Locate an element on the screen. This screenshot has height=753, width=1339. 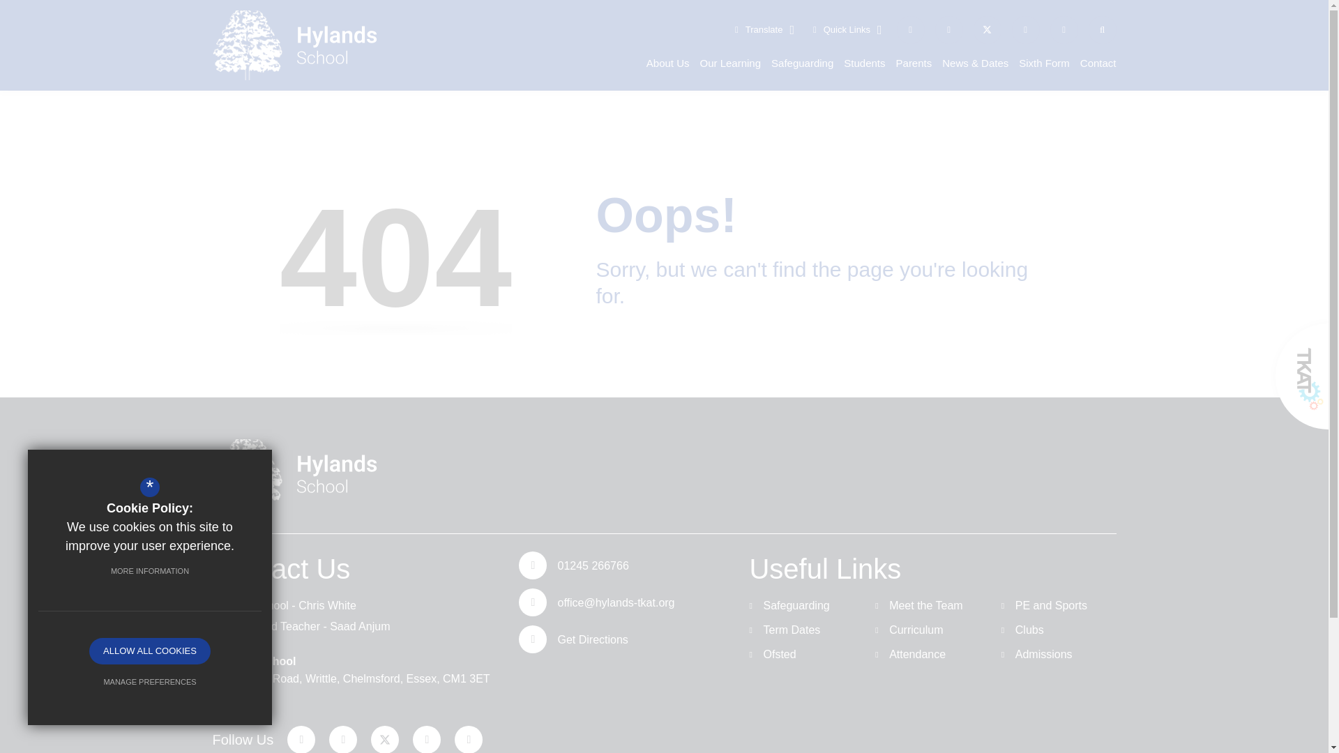
Our Learning is located at coordinates (731, 62).